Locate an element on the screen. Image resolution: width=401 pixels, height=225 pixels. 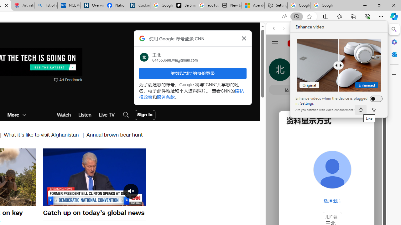
Cookies is located at coordinates (138, 6).